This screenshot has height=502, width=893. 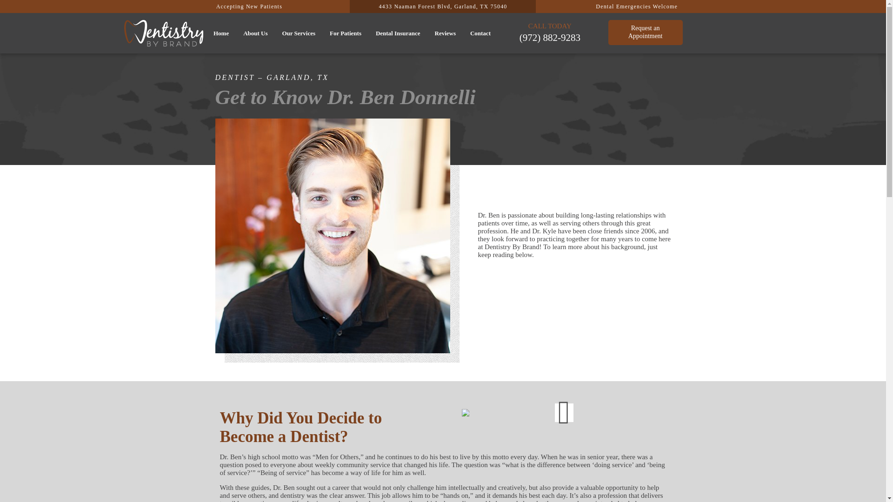 What do you see at coordinates (249, 7) in the screenshot?
I see `About Us` at bounding box center [249, 7].